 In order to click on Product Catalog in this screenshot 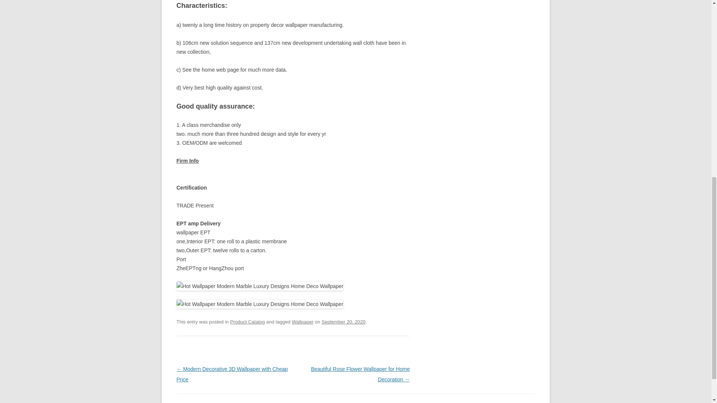, I will do `click(247, 322)`.